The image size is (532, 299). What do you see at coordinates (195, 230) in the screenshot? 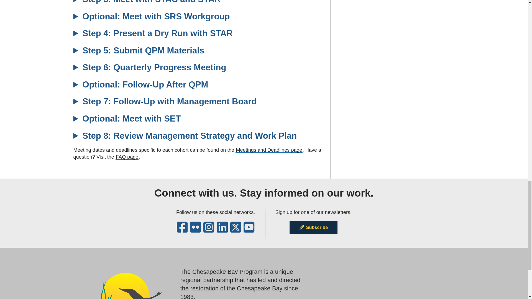
I see `View our photos on Flickr` at bounding box center [195, 230].